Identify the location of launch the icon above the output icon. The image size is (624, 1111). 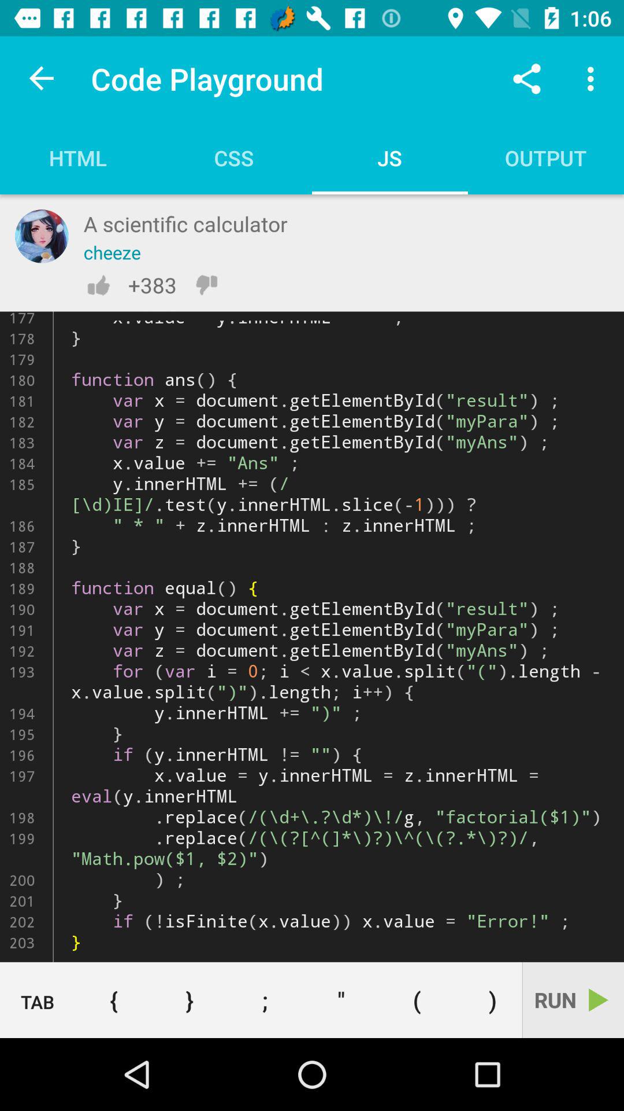
(594, 79).